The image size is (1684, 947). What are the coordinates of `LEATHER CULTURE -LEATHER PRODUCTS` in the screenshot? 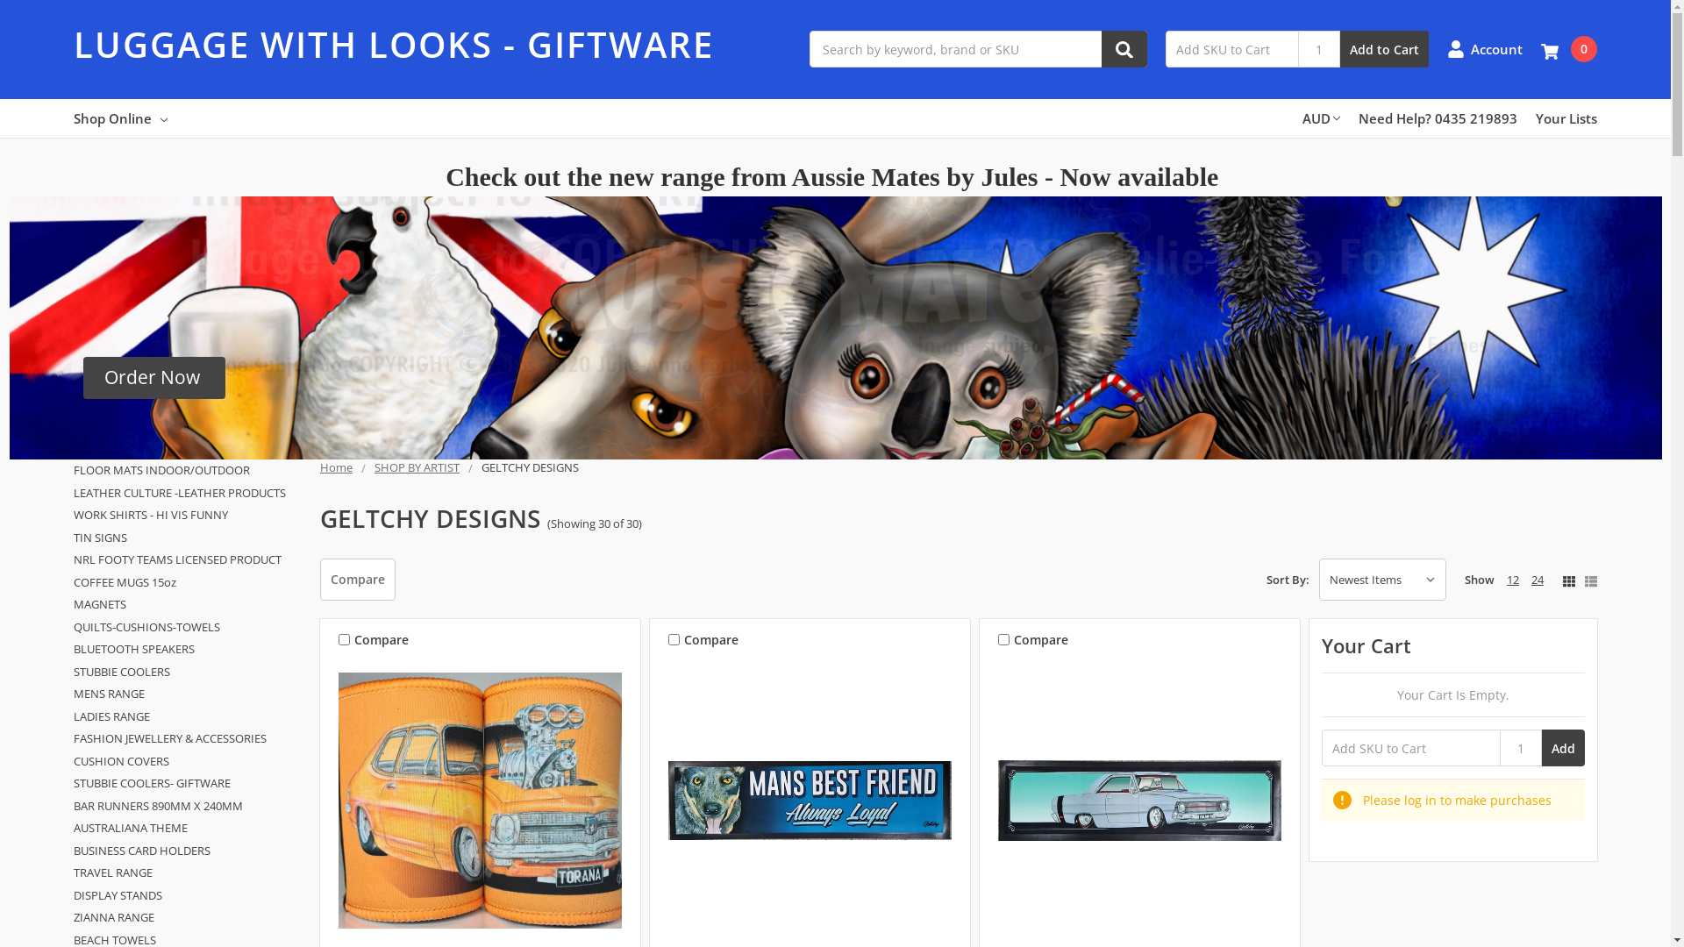 It's located at (188, 494).